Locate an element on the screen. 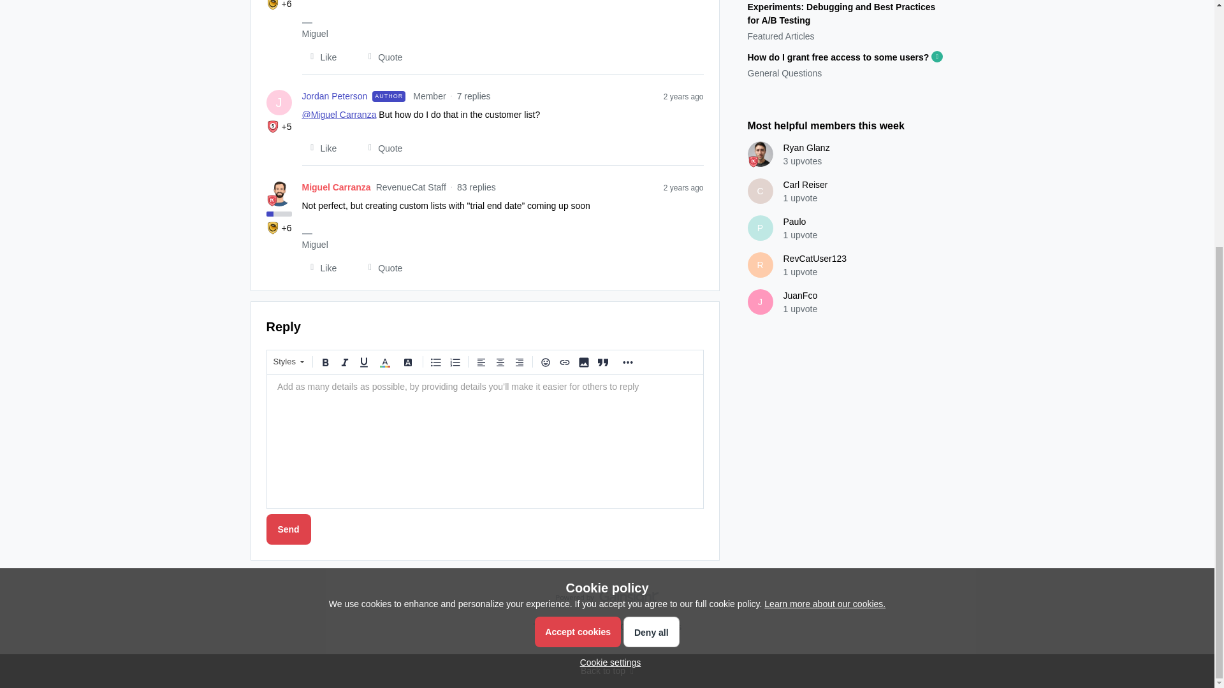  Back to top is located at coordinates (607, 671).